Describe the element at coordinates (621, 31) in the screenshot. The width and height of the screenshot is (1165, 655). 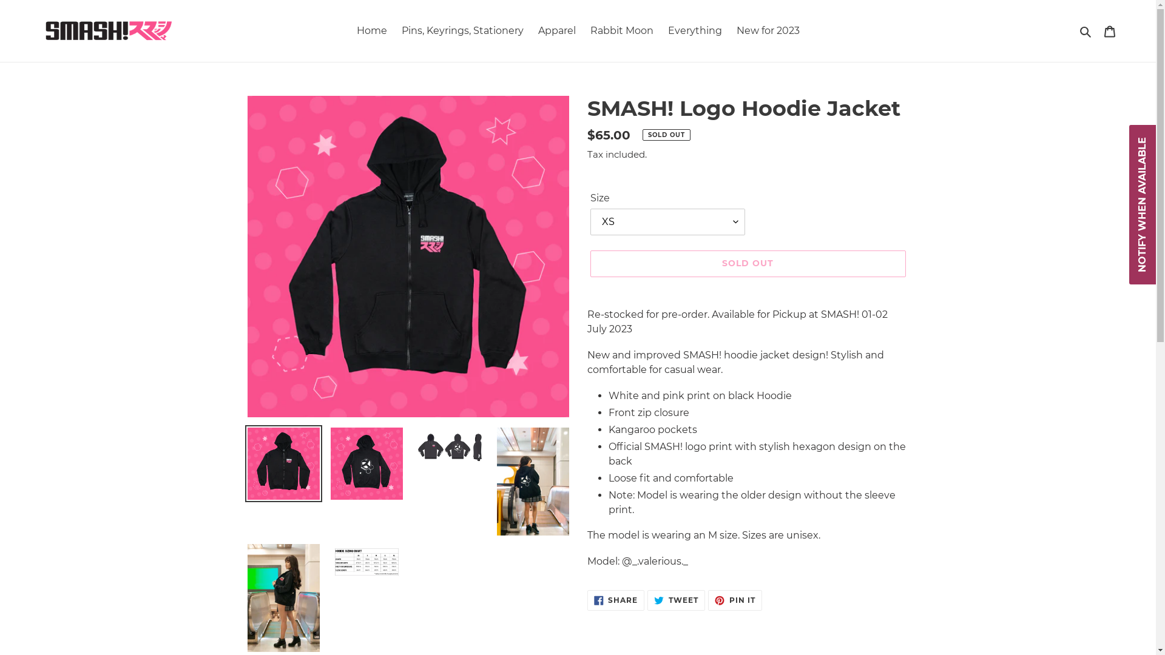
I see `Rabbit Moon` at that location.